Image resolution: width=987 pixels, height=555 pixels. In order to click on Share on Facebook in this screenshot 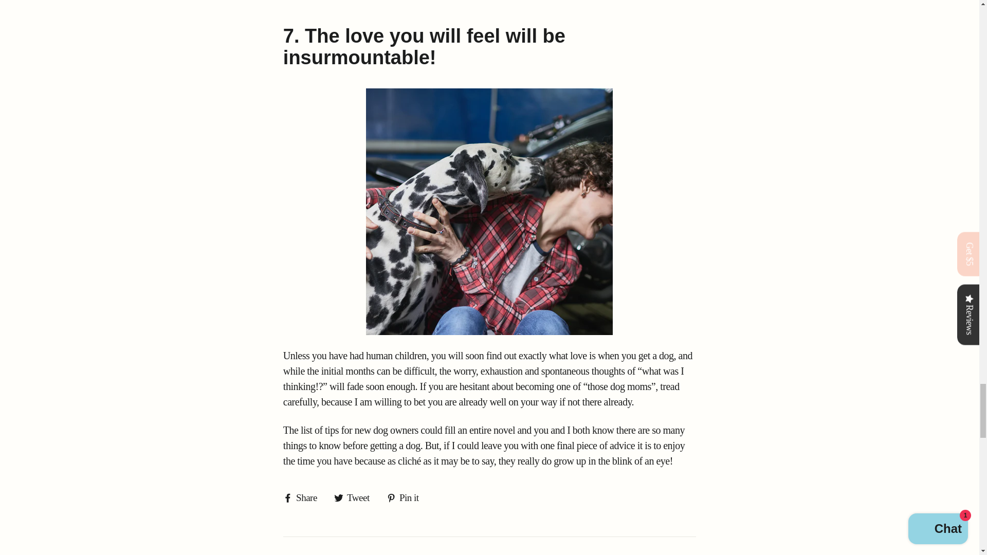, I will do `click(304, 497)`.